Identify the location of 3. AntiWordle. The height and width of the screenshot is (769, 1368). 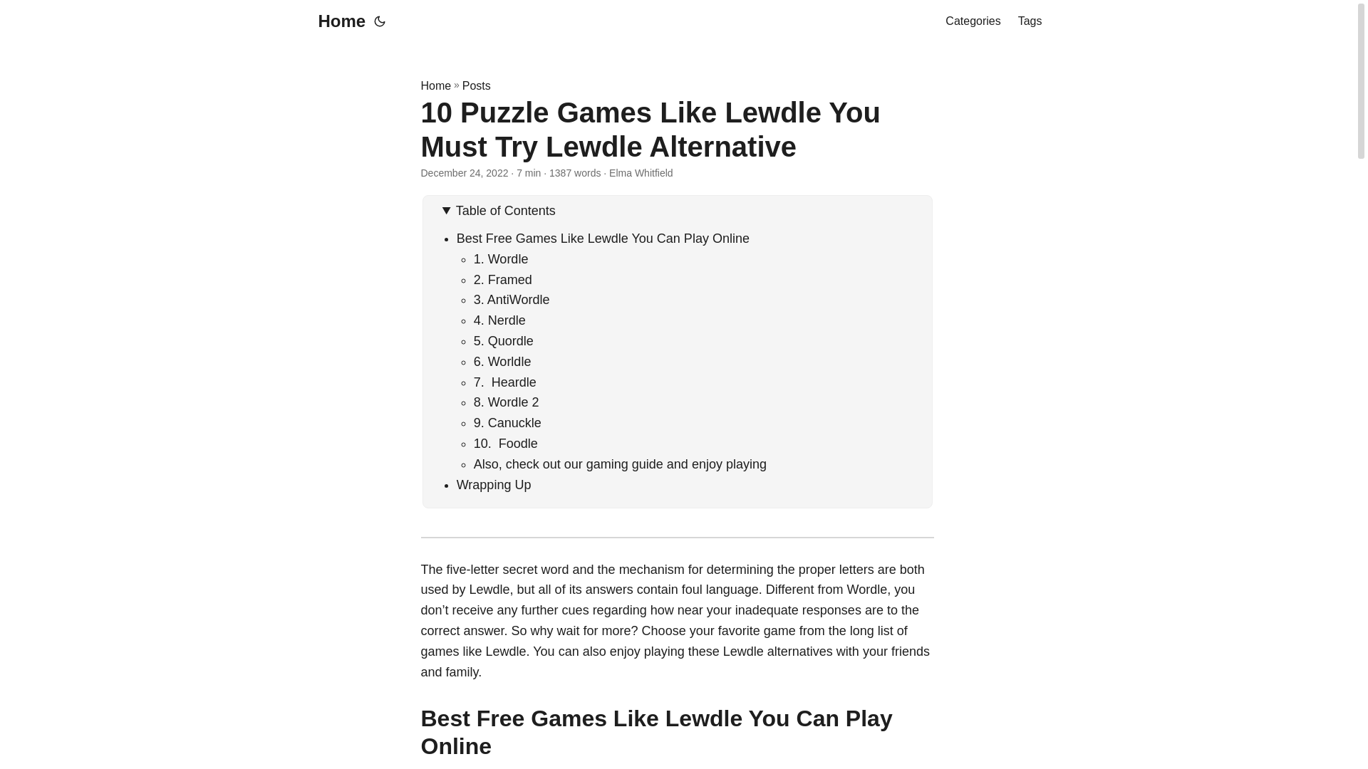
(512, 299).